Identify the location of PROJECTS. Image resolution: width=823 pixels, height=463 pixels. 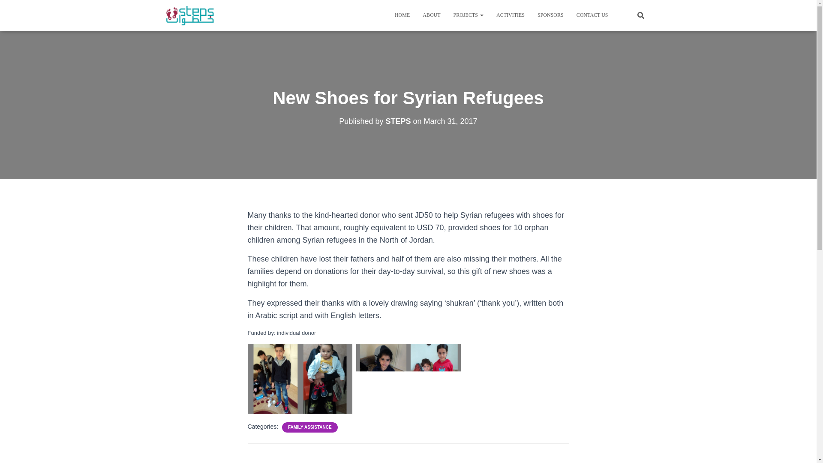
(468, 15).